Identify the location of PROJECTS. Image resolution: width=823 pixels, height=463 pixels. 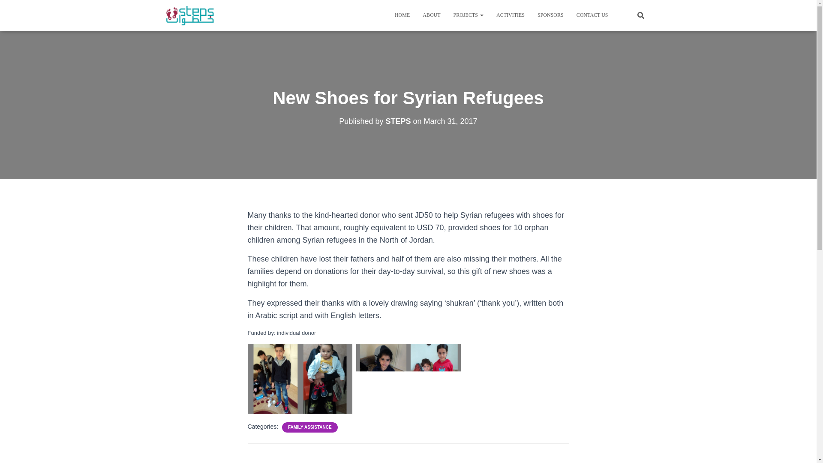
(468, 15).